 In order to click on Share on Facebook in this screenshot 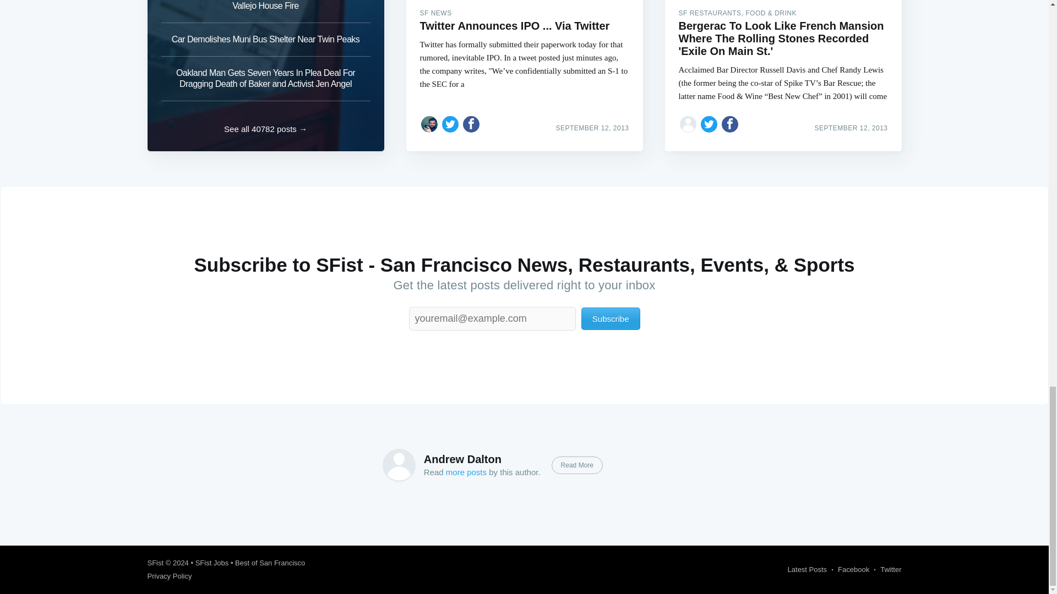, I will do `click(730, 124)`.